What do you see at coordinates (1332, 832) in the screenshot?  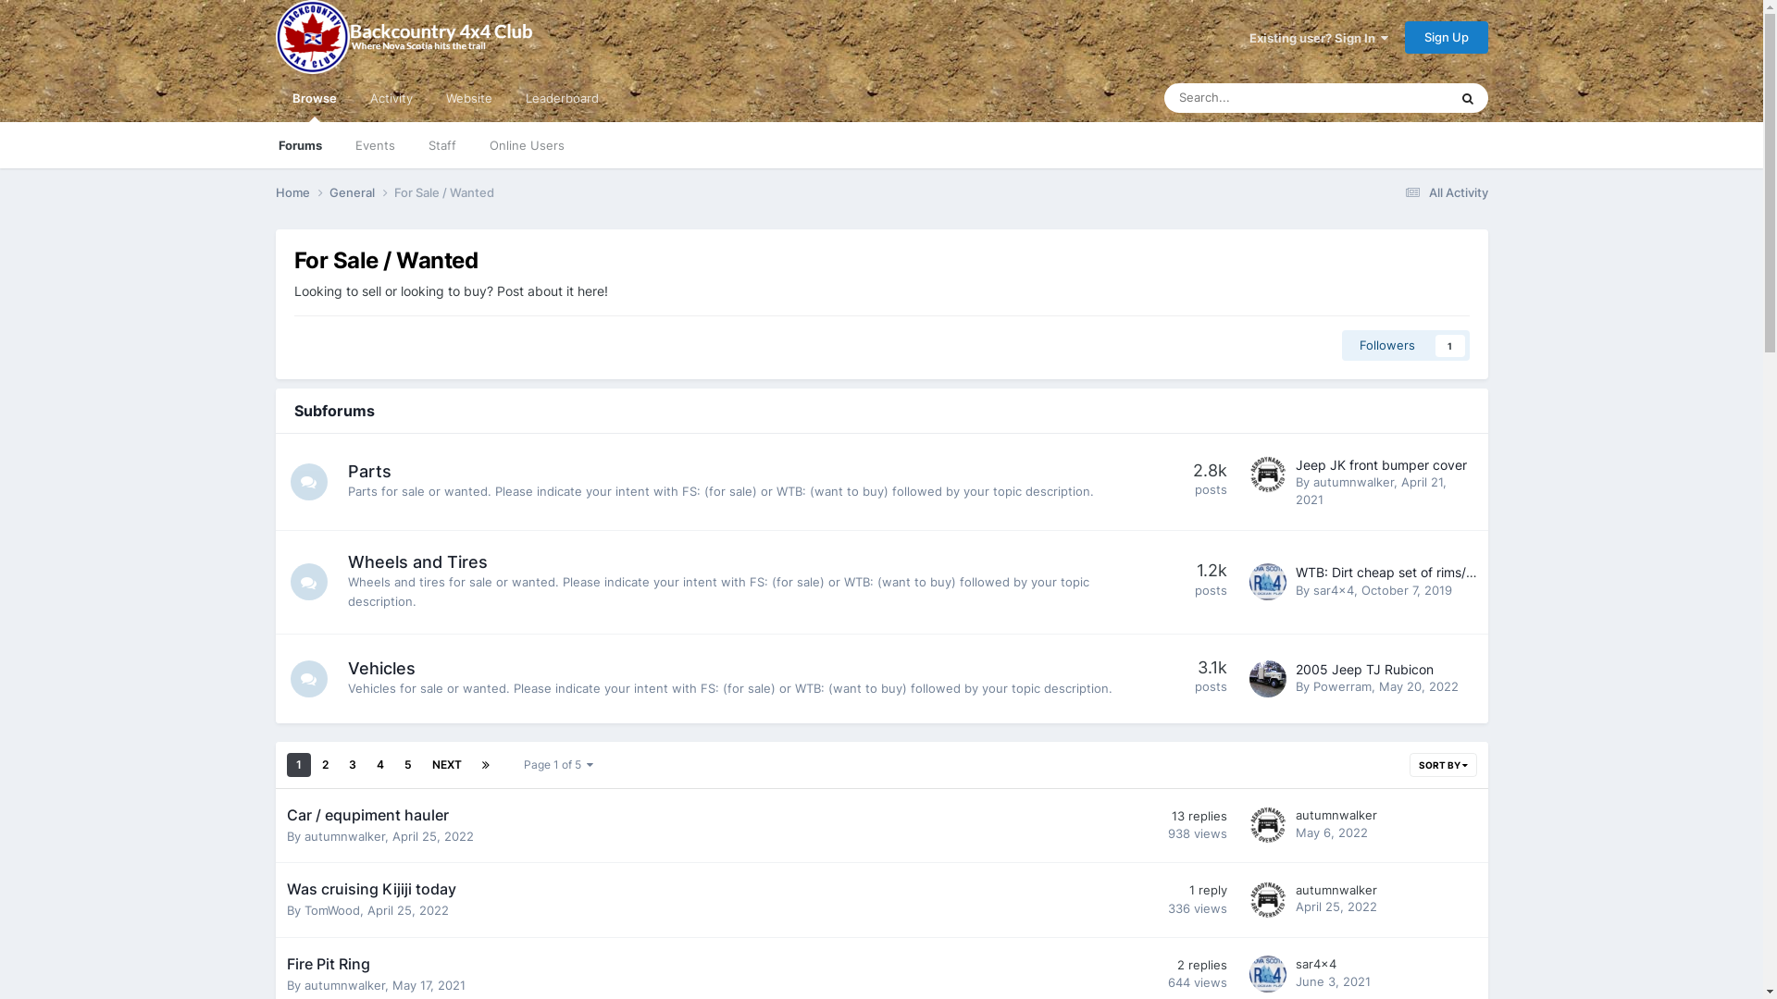 I see `May 6, 2022` at bounding box center [1332, 832].